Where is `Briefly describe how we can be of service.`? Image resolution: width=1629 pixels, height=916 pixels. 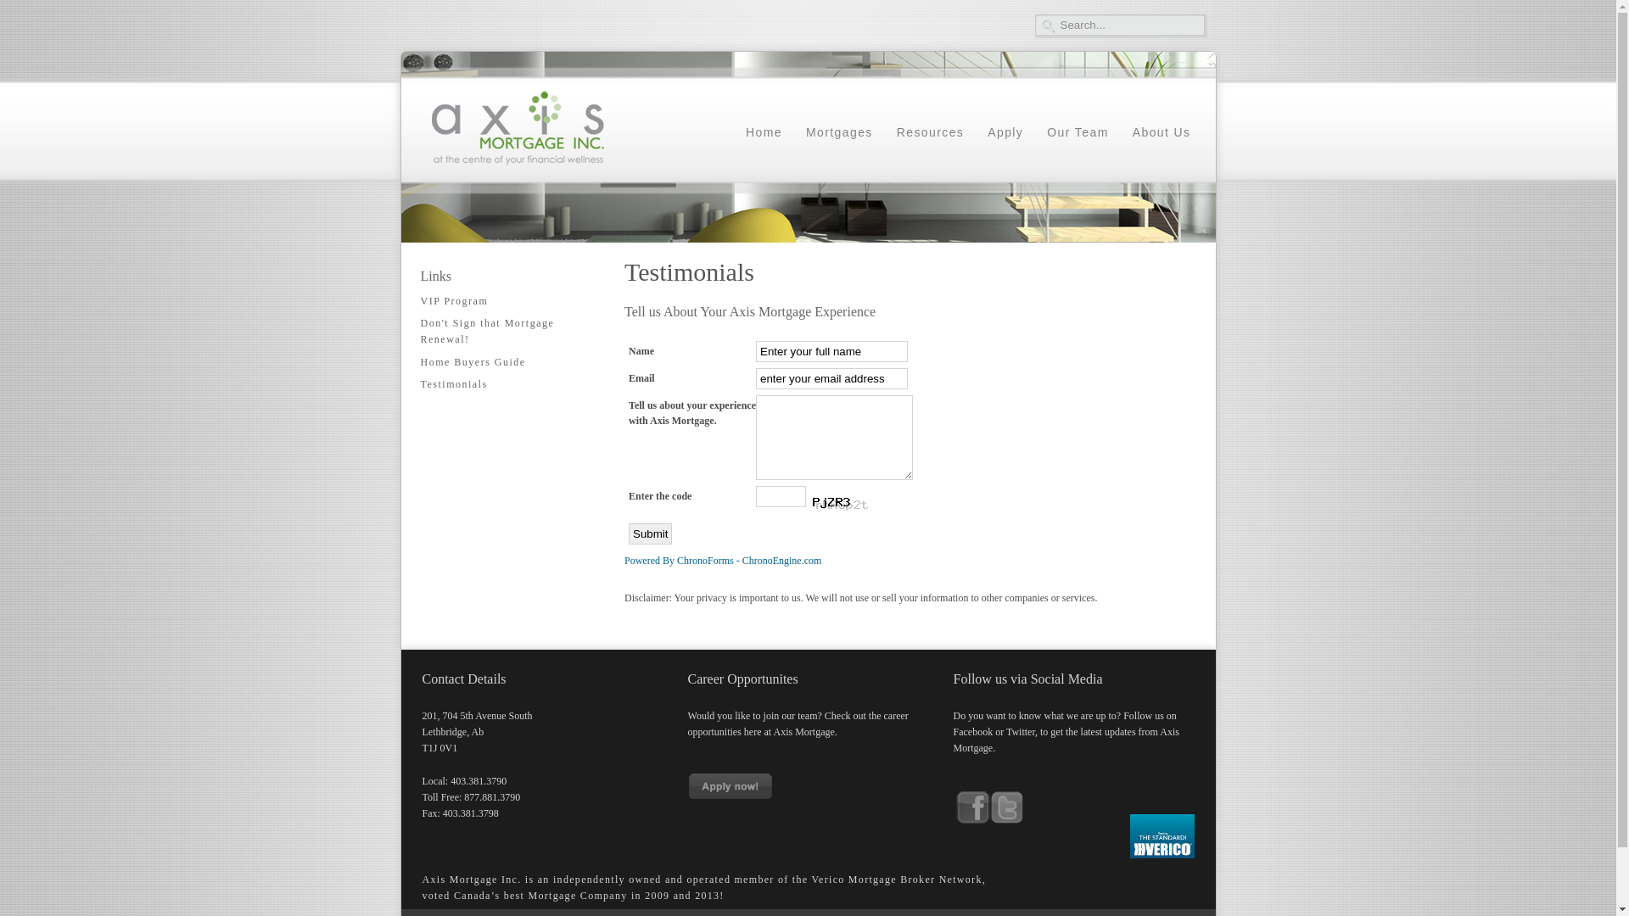
Briefly describe how we can be of service. is located at coordinates (835, 438).